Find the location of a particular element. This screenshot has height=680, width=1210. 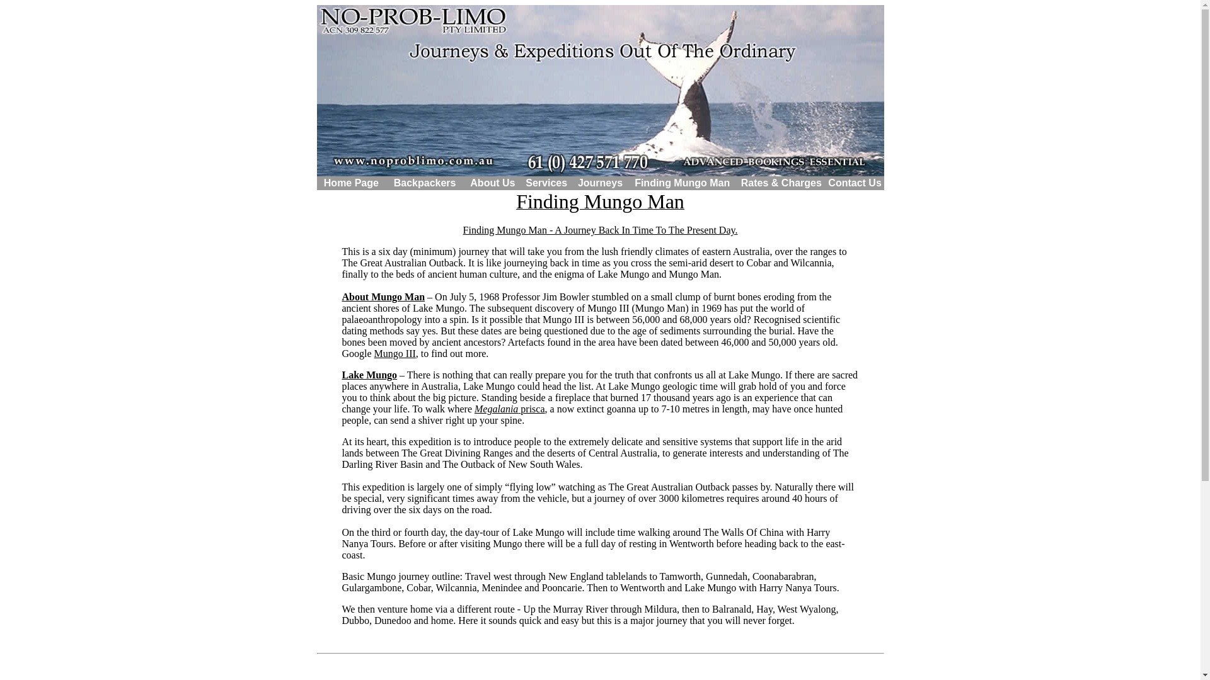

Services is located at coordinates (546, 183).